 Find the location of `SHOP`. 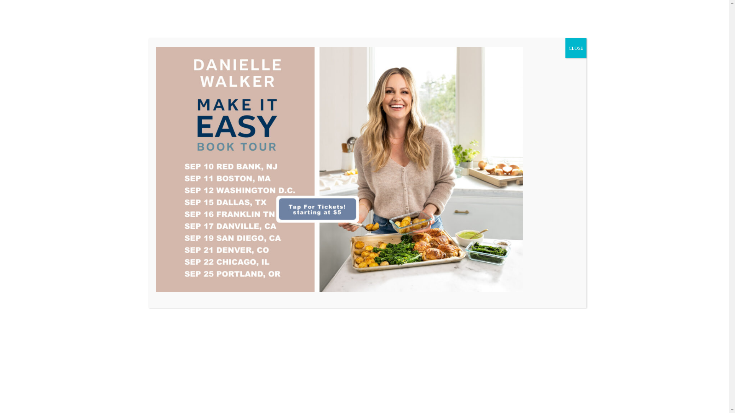

SHOP is located at coordinates (376, 158).